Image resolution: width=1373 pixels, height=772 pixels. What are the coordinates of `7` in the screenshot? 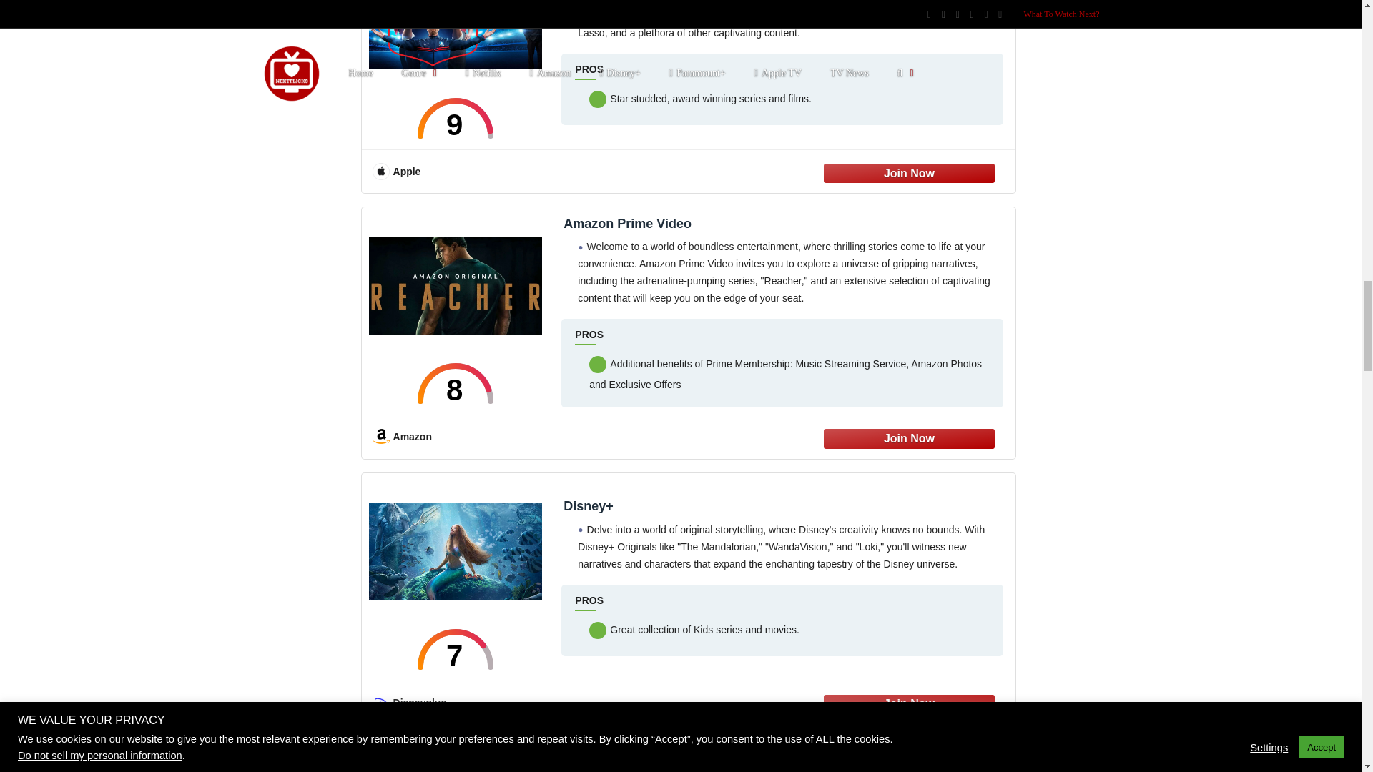 It's located at (456, 649).